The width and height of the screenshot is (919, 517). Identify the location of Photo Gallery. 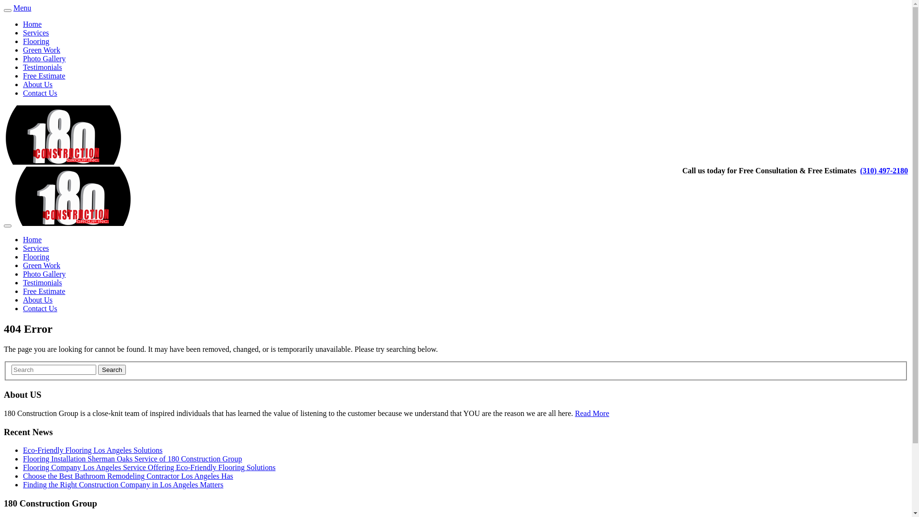
(44, 274).